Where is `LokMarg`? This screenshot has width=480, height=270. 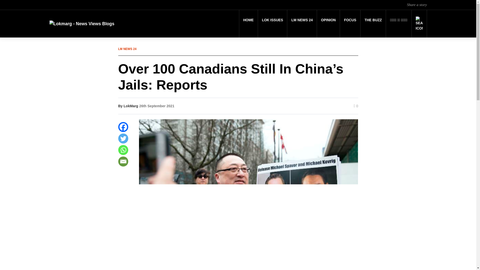 LokMarg is located at coordinates (130, 106).